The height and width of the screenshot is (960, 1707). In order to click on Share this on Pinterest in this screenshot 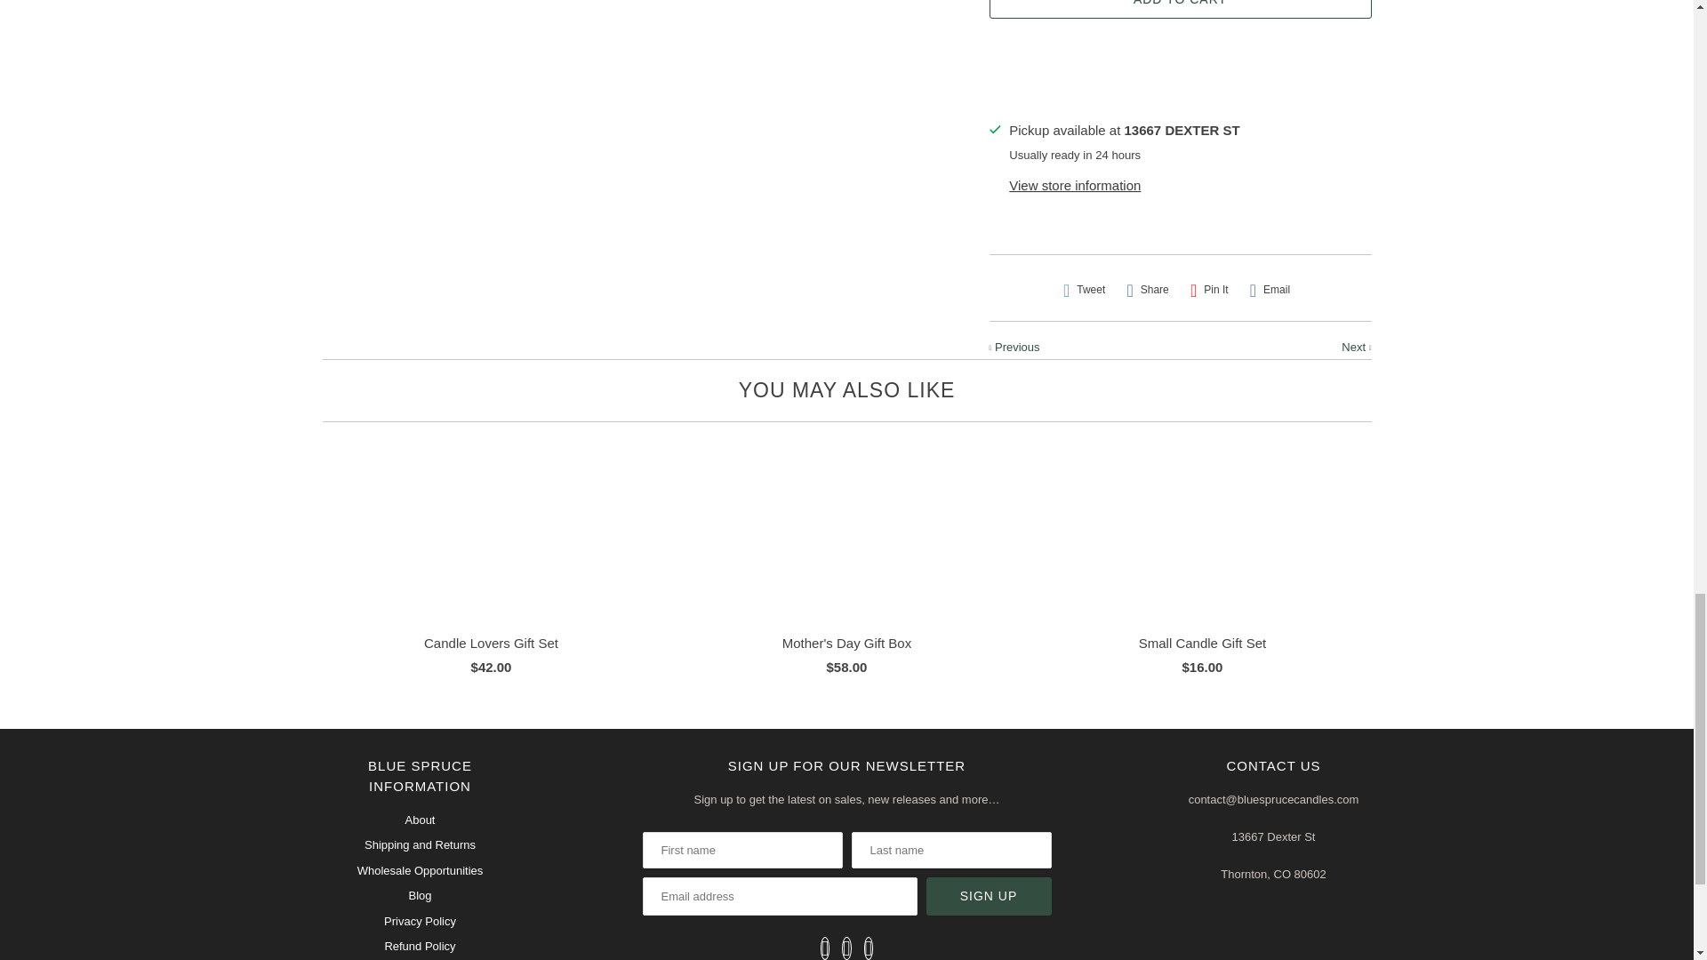, I will do `click(1209, 290)`.